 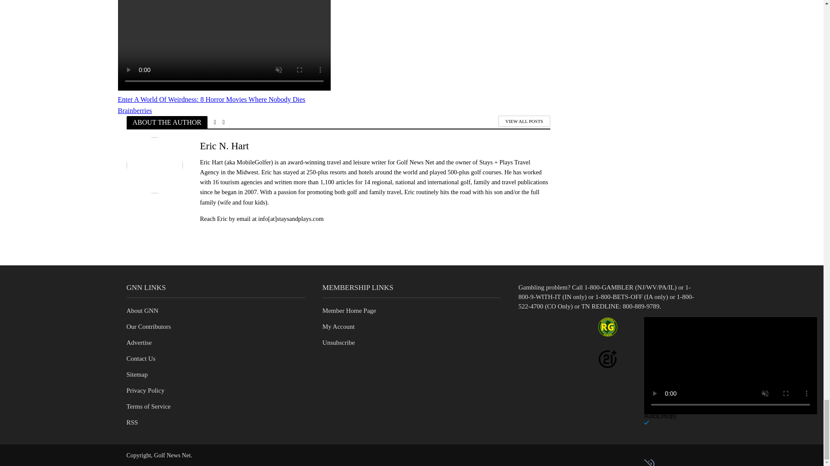 I want to click on About Page, so click(x=142, y=310).